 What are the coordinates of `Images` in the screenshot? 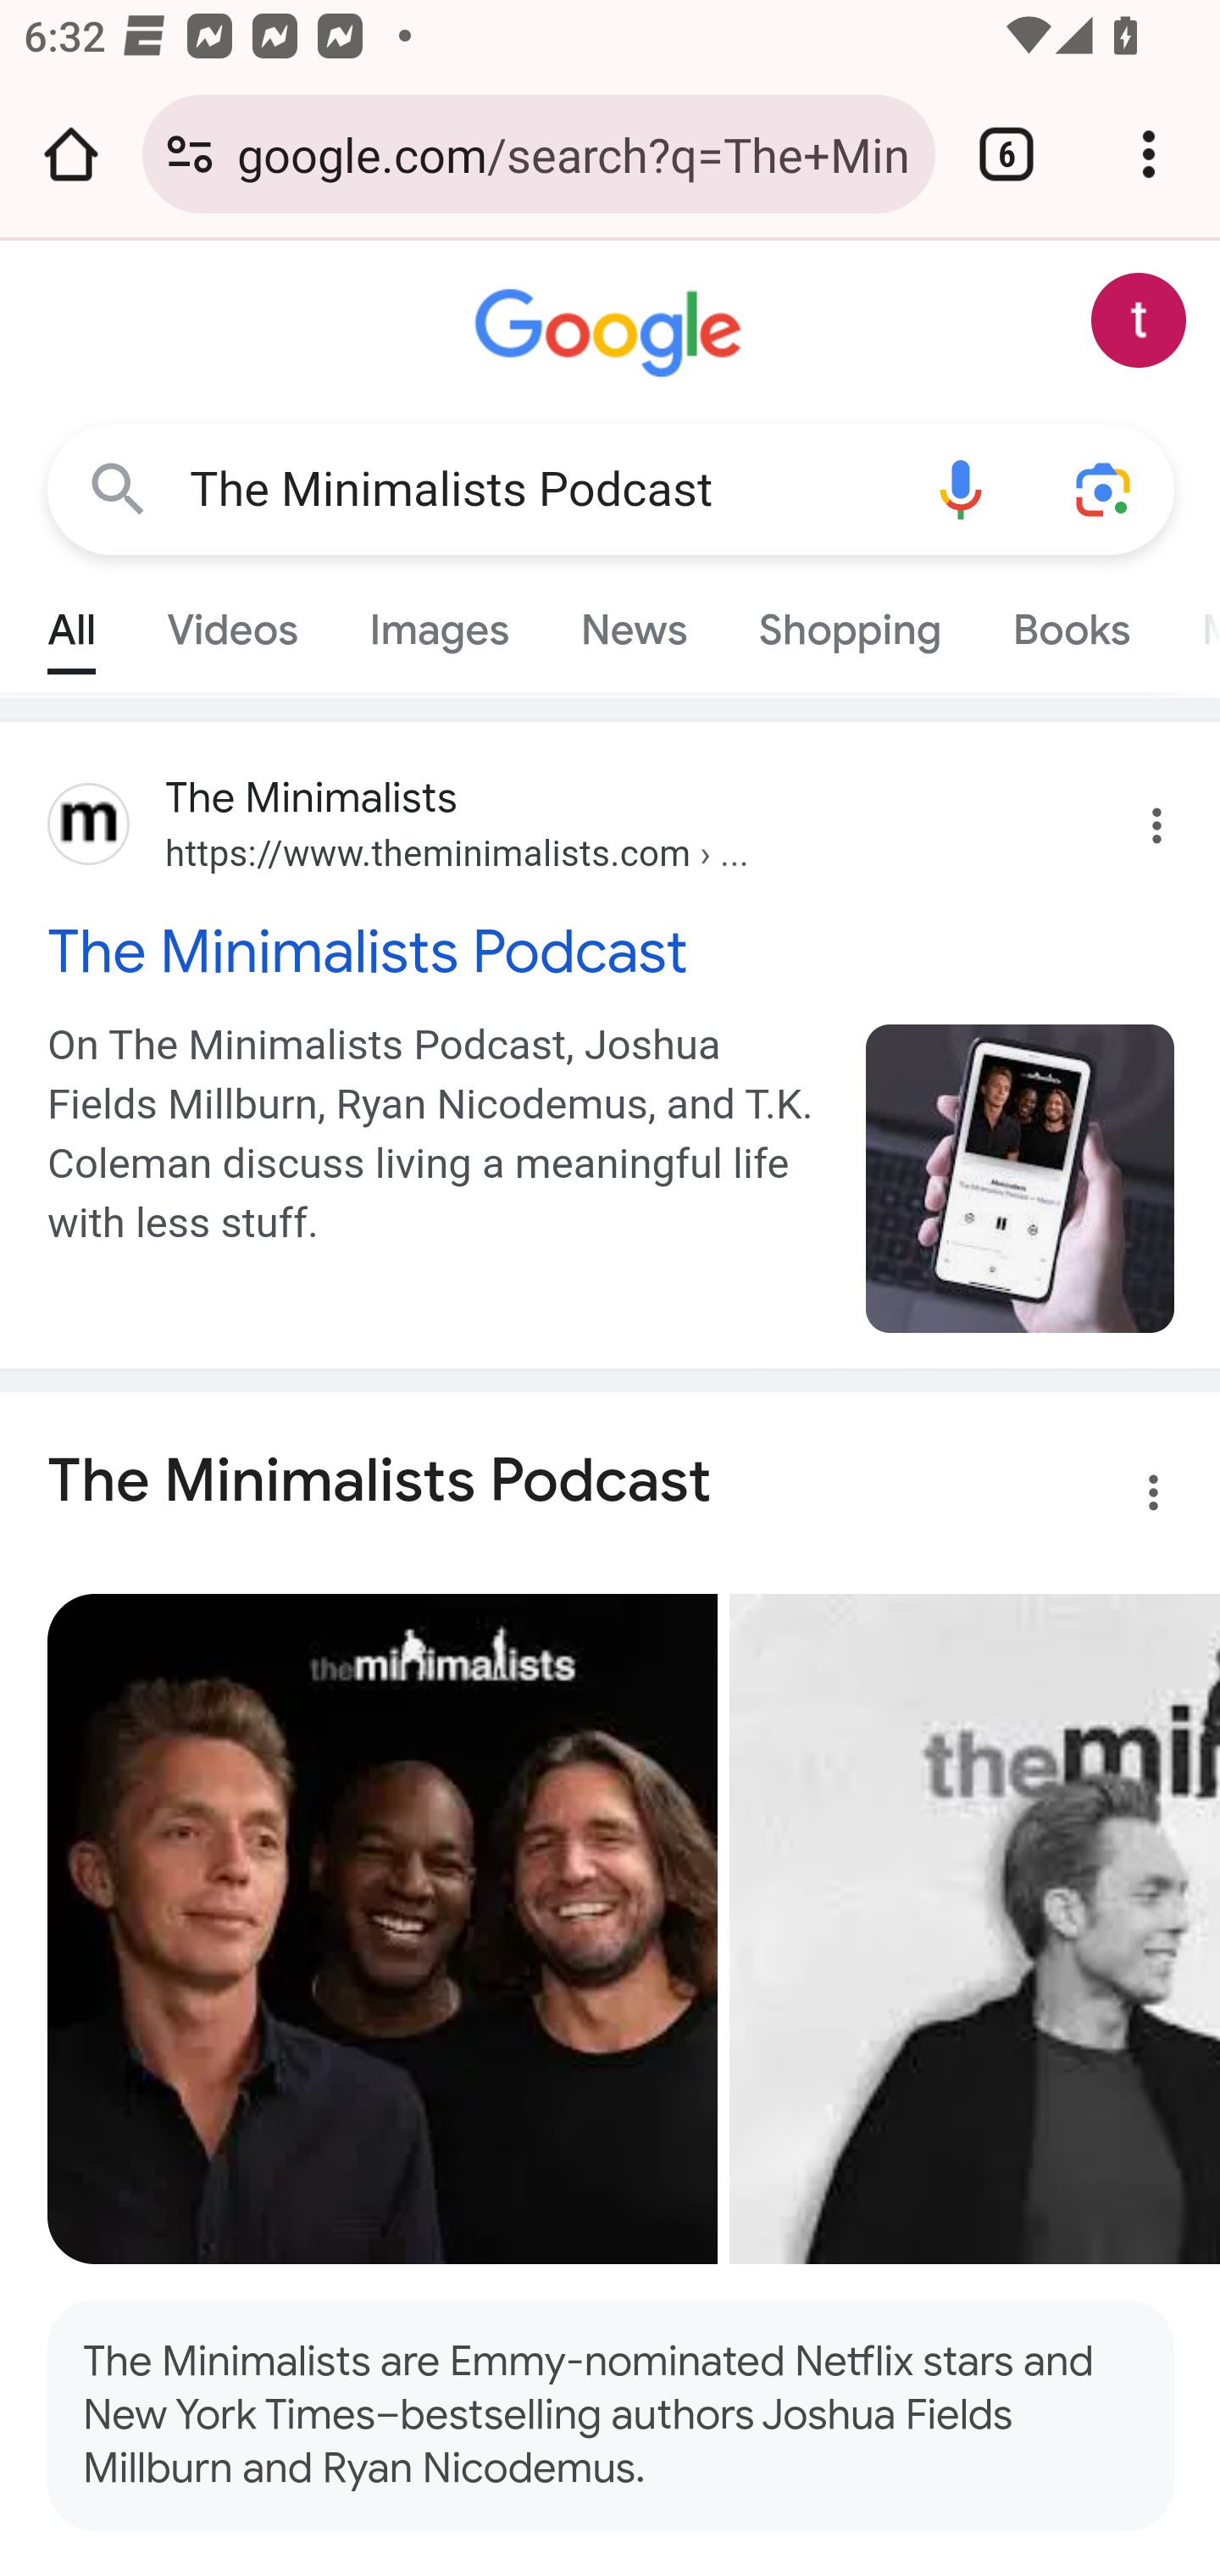 It's located at (439, 622).